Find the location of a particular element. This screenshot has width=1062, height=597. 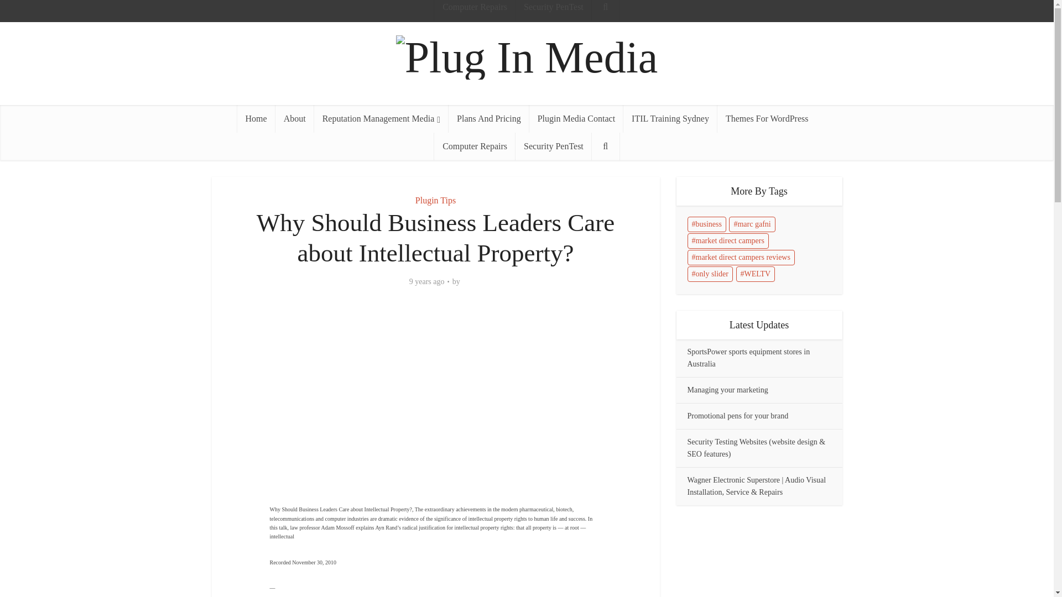

Computer Repairs is located at coordinates (475, 146).